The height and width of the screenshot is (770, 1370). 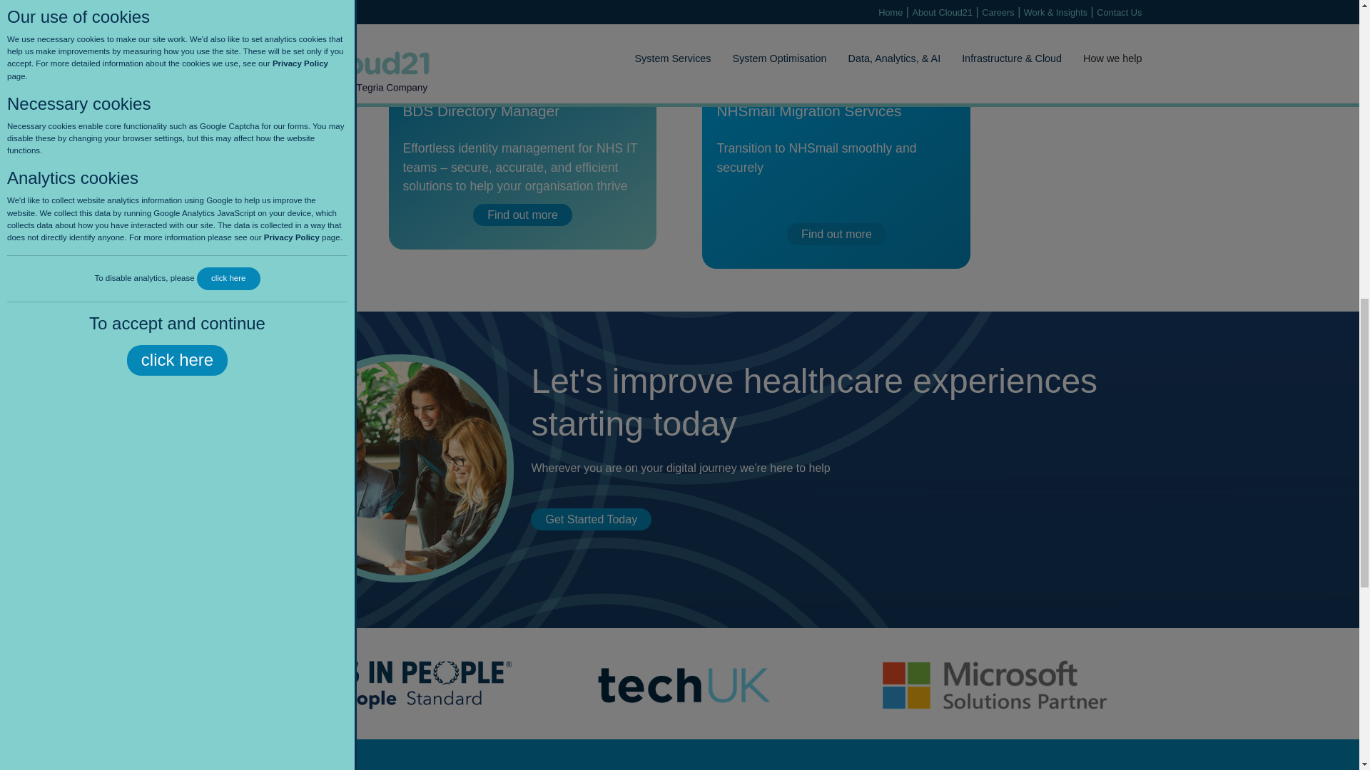 I want to click on Find out more, so click(x=836, y=234).